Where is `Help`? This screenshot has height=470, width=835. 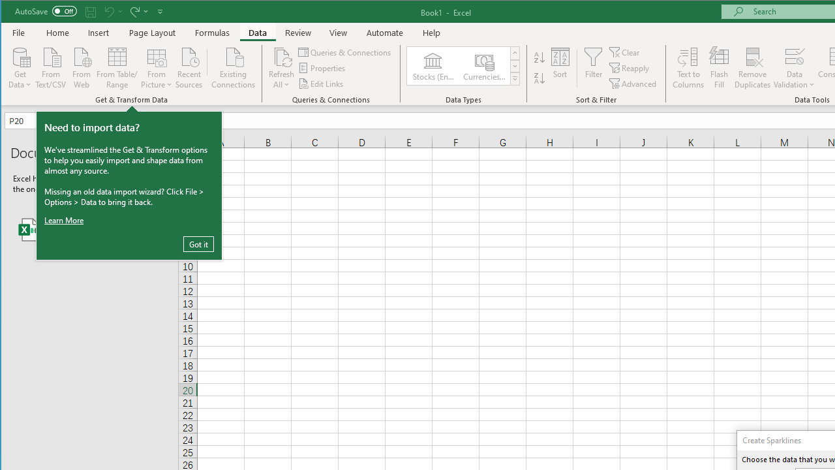 Help is located at coordinates (431, 33).